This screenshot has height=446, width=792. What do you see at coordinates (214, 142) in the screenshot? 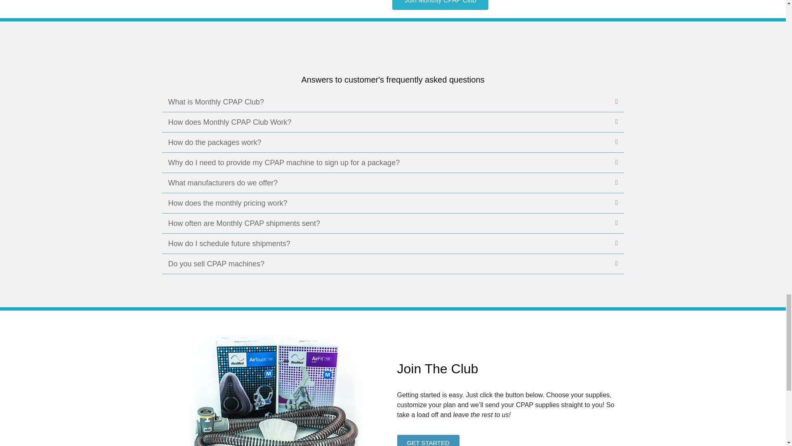
I see `How do the packages work?` at bounding box center [214, 142].